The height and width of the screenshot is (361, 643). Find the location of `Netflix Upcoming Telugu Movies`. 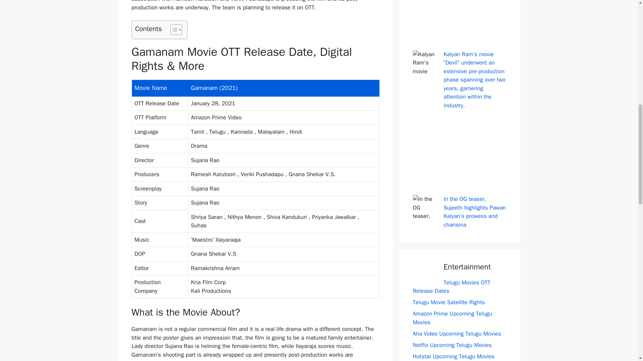

Netflix Upcoming Telugu Movies is located at coordinates (452, 345).